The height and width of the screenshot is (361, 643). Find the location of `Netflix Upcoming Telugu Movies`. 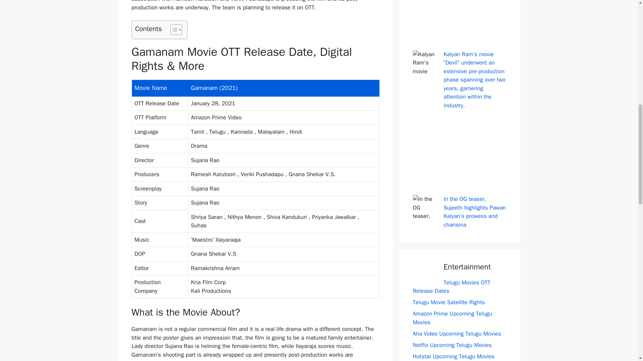

Netflix Upcoming Telugu Movies is located at coordinates (452, 345).